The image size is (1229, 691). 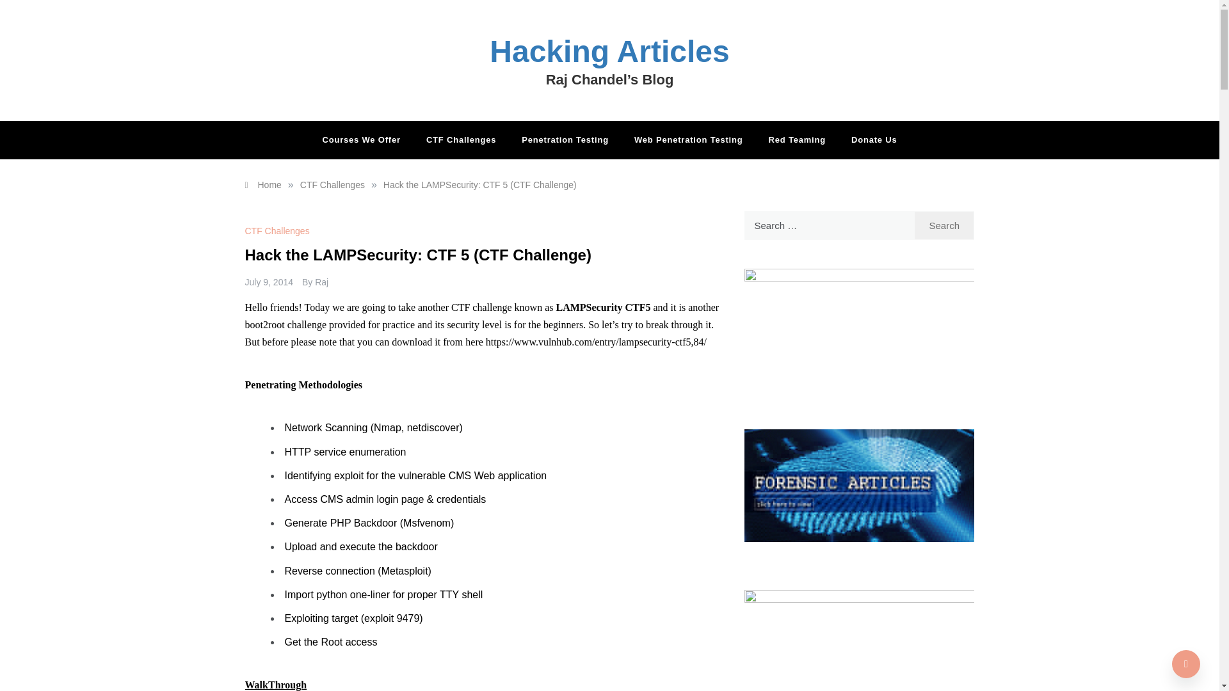 What do you see at coordinates (332, 184) in the screenshot?
I see `CTF Challenges` at bounding box center [332, 184].